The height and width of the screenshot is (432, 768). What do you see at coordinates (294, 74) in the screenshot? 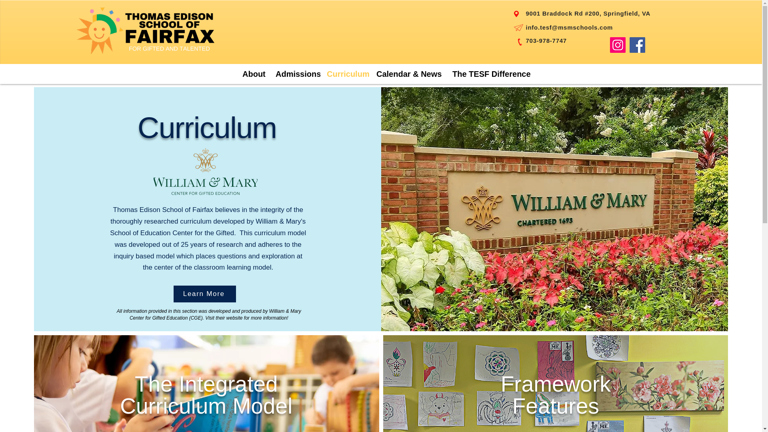
I see `Admissions` at bounding box center [294, 74].